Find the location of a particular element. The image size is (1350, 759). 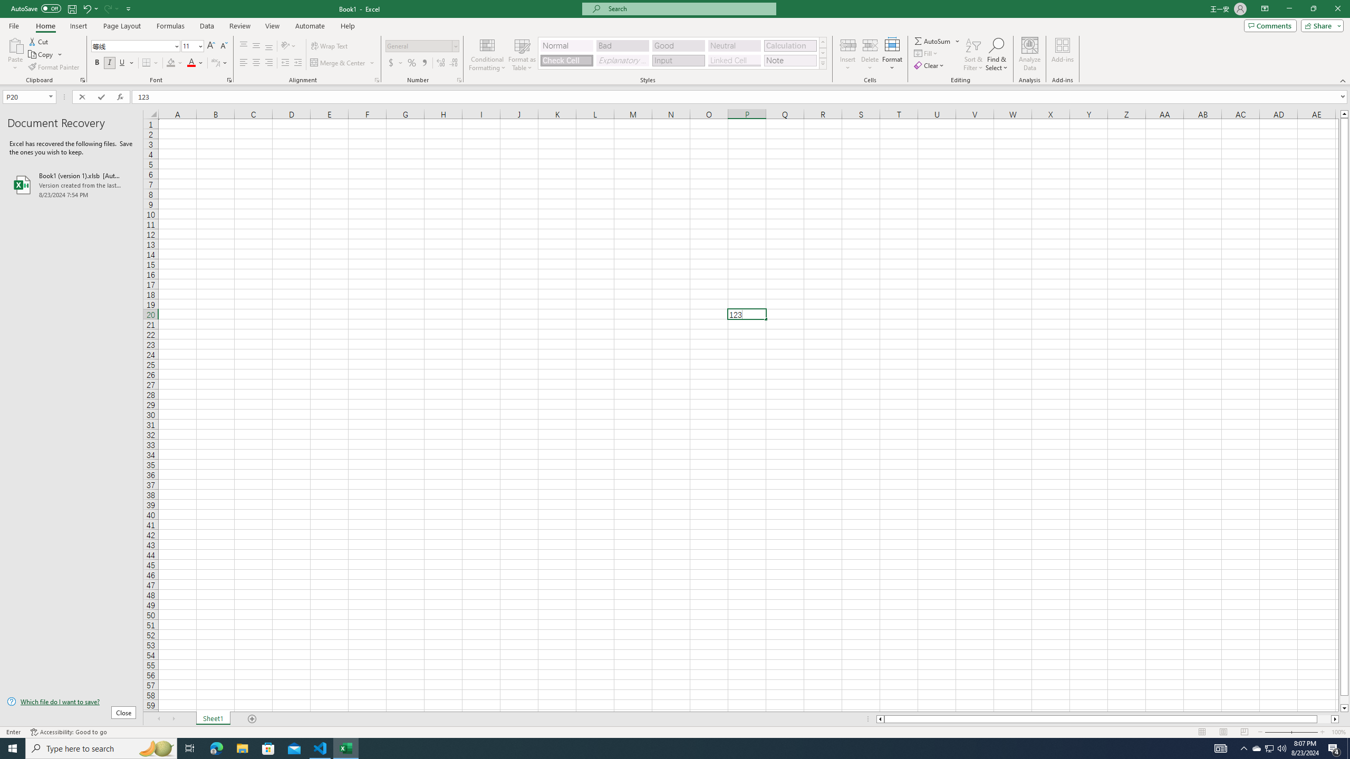

Number Format is located at coordinates (419, 45).